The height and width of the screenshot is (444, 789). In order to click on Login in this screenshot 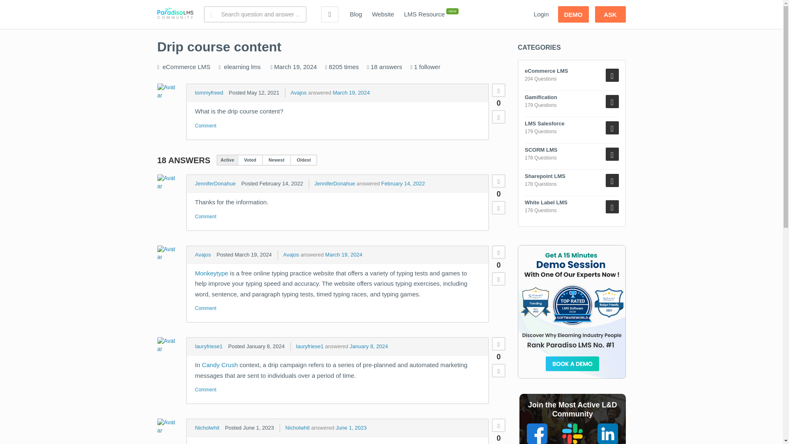, I will do `click(541, 14)`.